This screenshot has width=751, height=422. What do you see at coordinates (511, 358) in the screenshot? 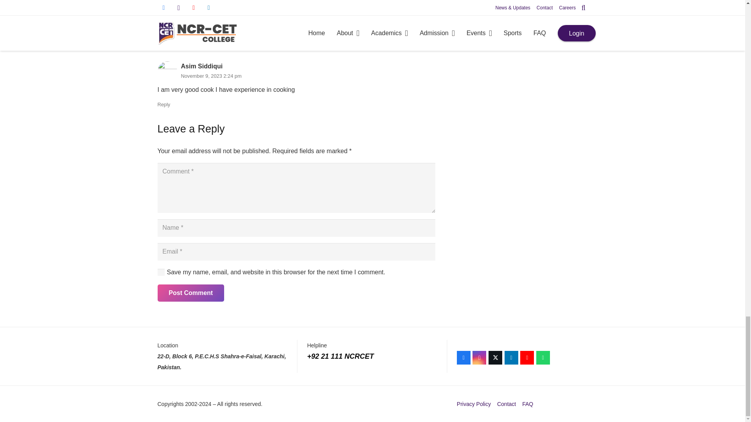
I see `LinkedIn` at bounding box center [511, 358].